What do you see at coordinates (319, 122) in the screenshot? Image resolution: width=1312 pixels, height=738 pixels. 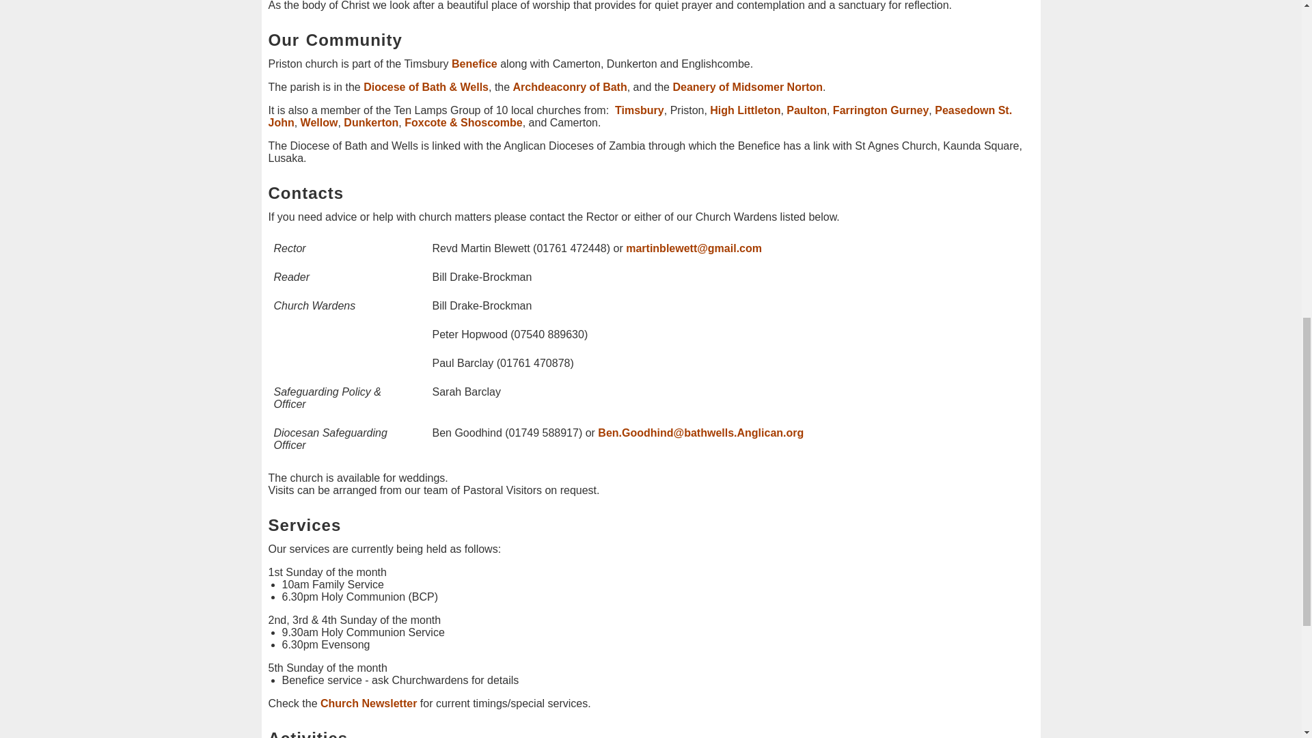 I see `Wellow` at bounding box center [319, 122].